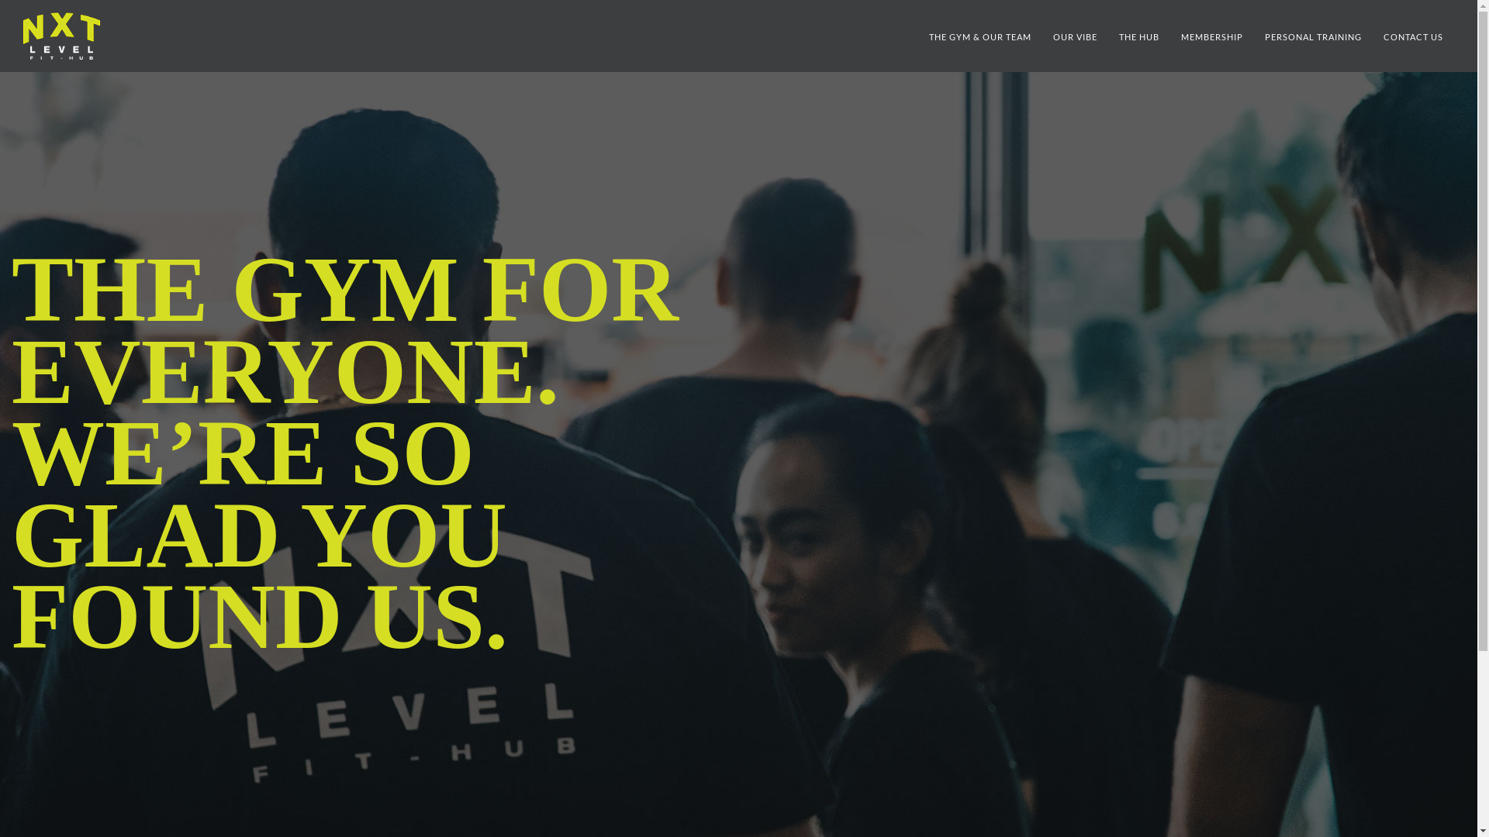 The width and height of the screenshot is (1489, 837). I want to click on THE HUB, so click(1139, 37).